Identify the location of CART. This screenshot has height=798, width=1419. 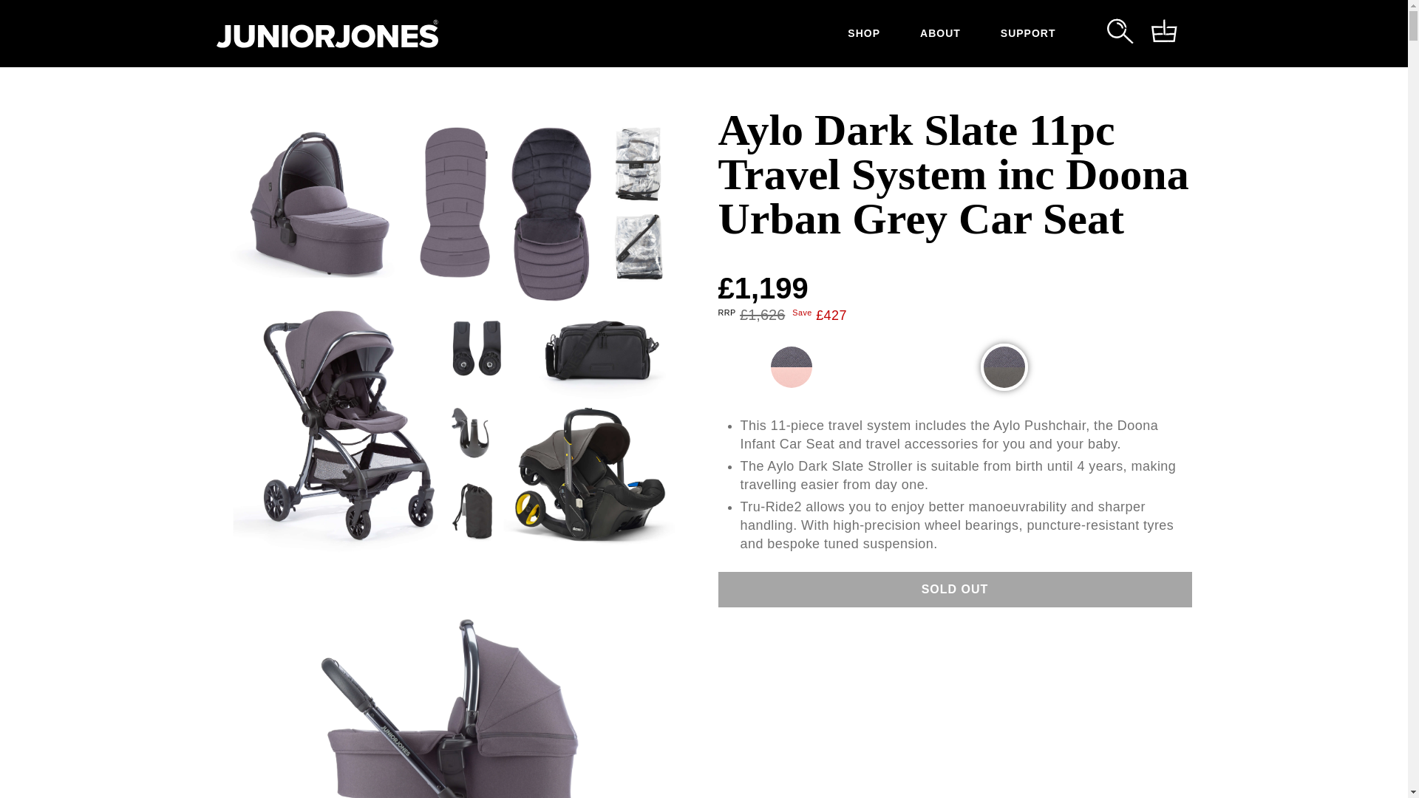
(1164, 34).